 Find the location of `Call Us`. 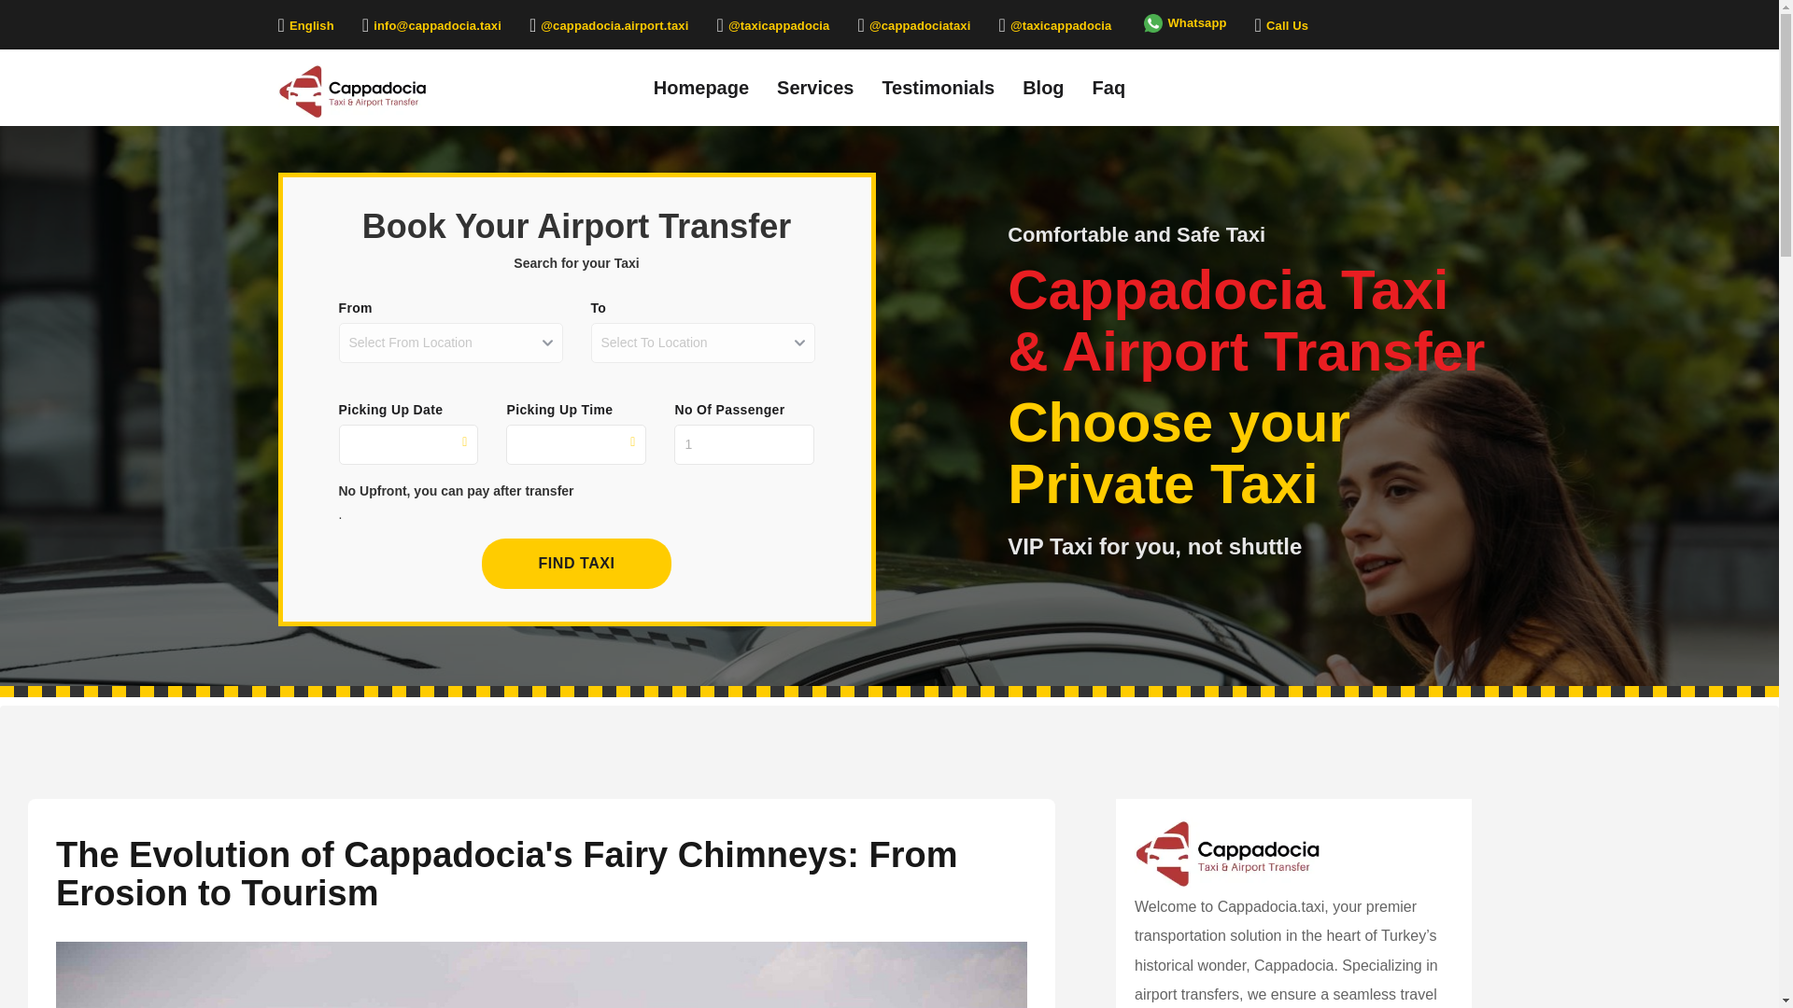

Call Us is located at coordinates (1281, 24).